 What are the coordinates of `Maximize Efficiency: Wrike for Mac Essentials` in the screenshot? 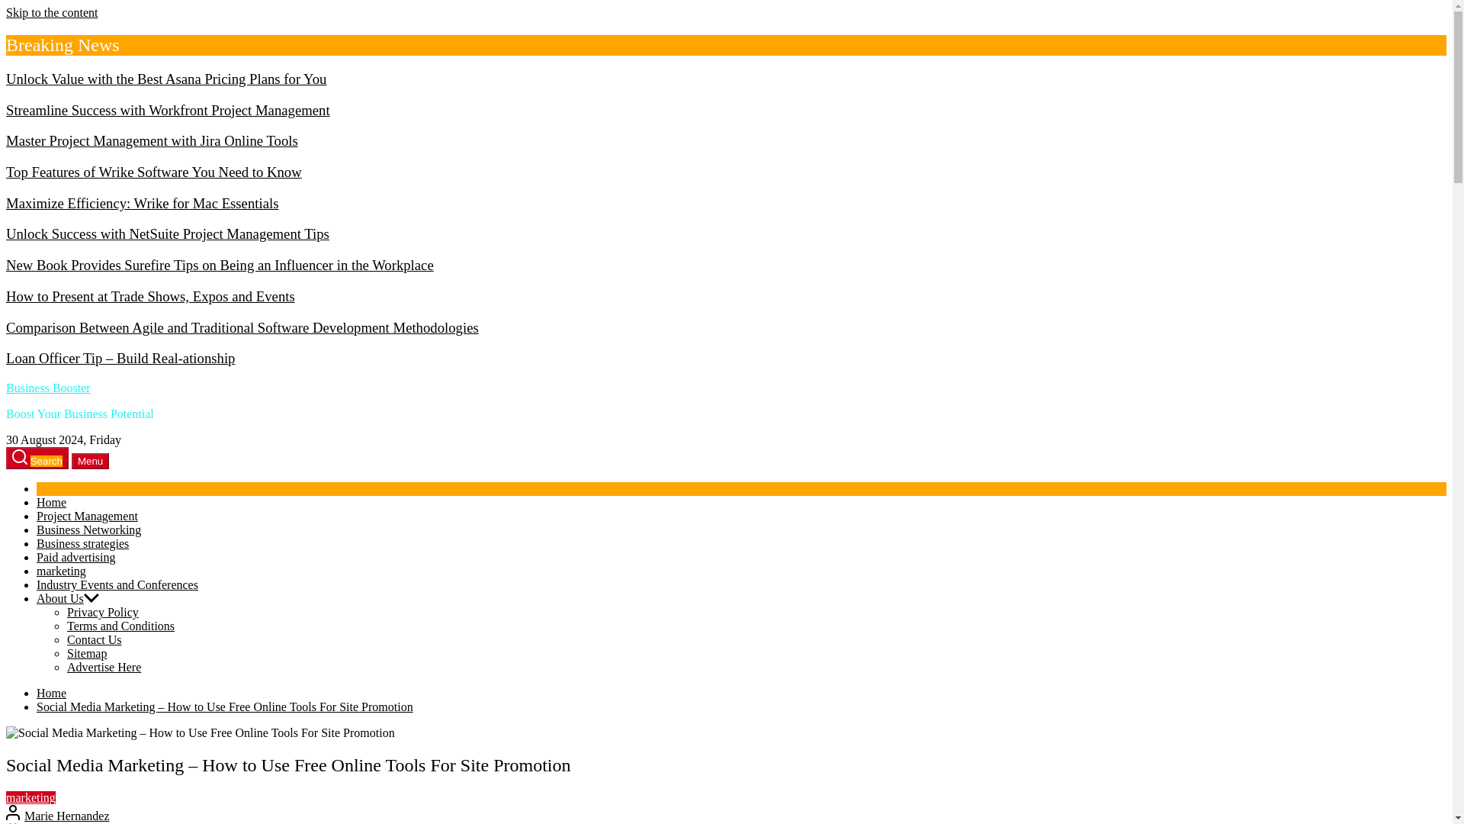 It's located at (142, 203).